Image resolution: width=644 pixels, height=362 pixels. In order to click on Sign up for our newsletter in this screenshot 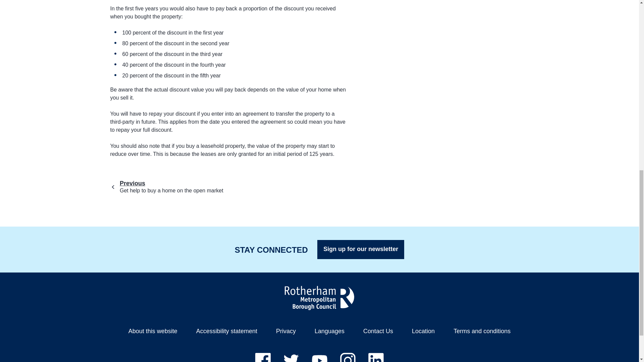, I will do `click(153, 331)`.